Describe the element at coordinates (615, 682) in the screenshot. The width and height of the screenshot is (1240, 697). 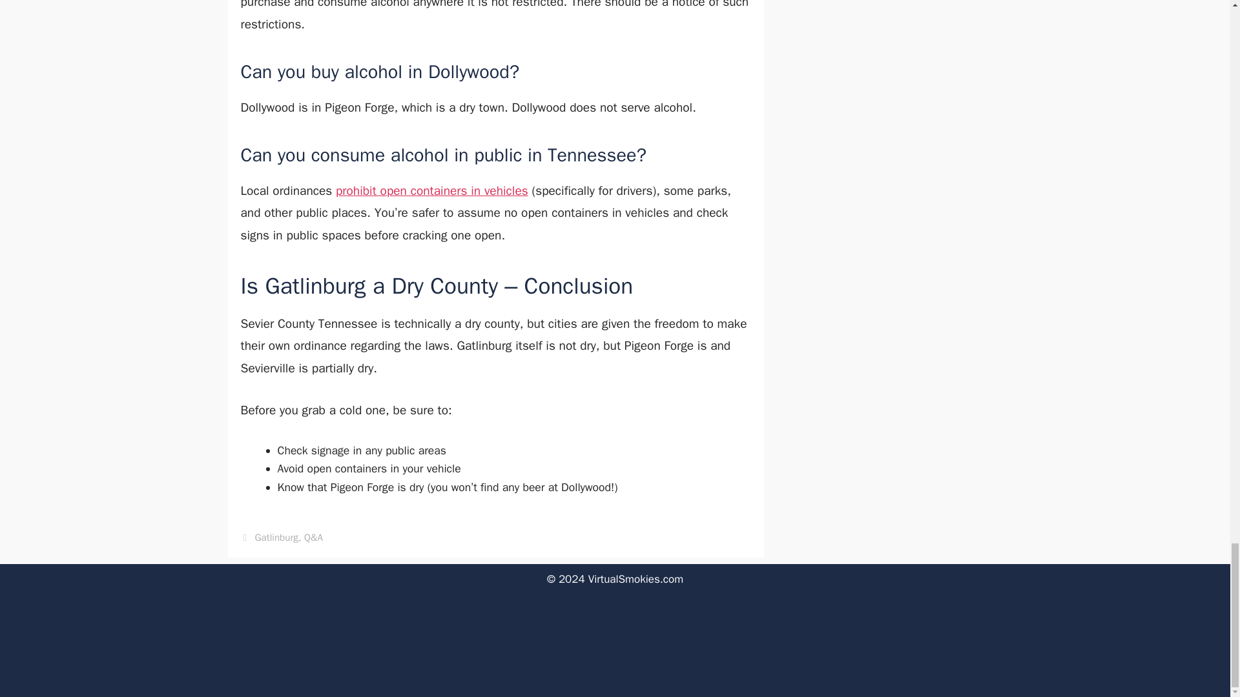
I see `DMCA.com Protection Status` at that location.